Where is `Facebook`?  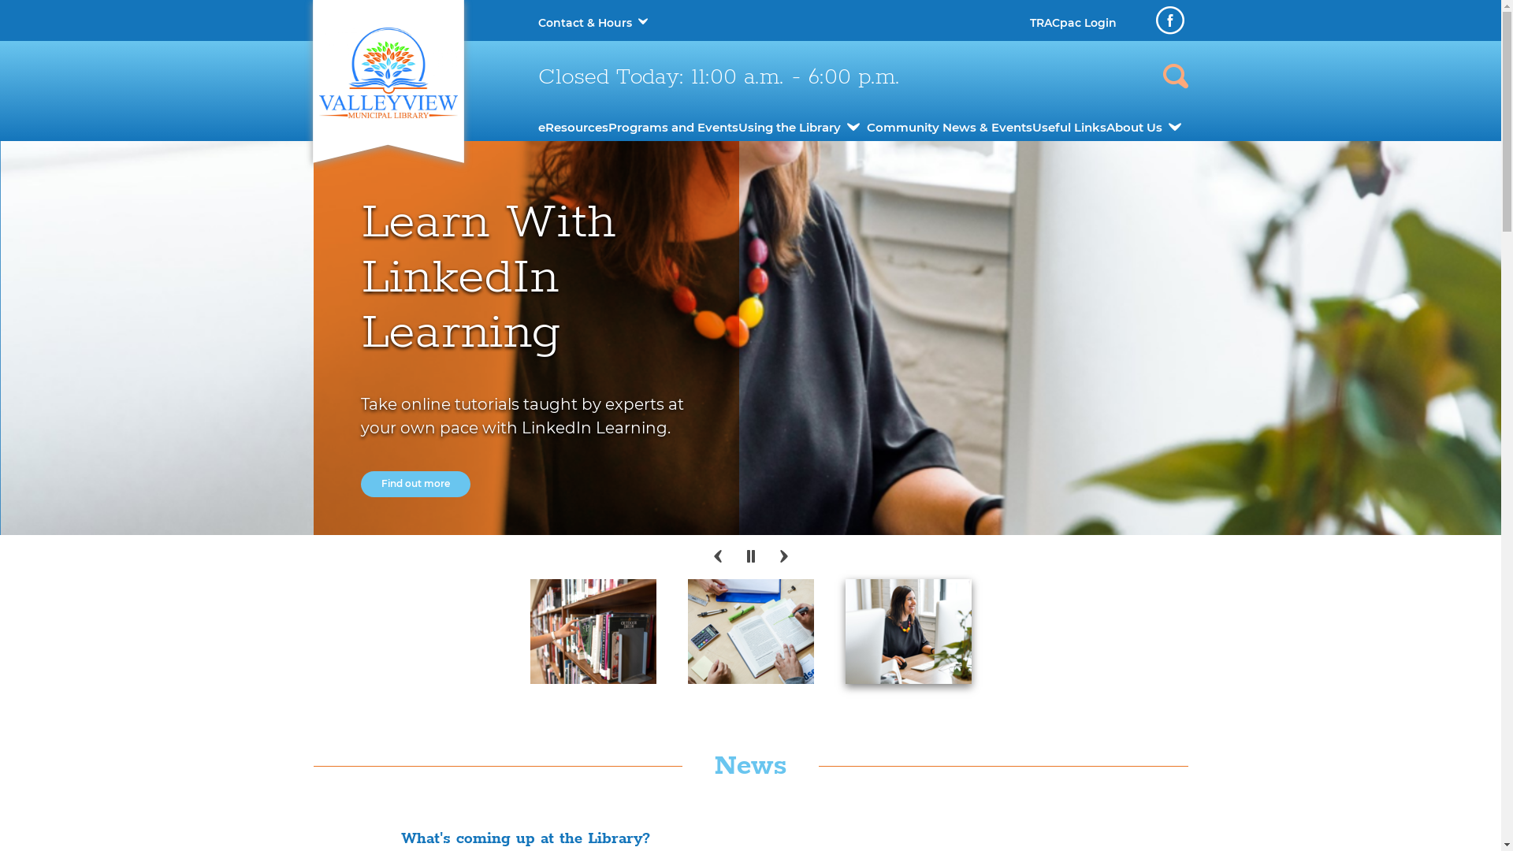 Facebook is located at coordinates (1169, 20).